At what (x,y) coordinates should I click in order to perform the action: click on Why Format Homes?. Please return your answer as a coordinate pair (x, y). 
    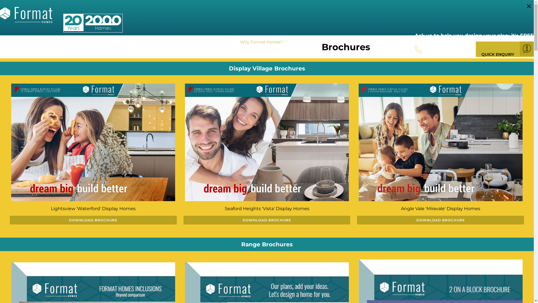
    Looking at the image, I should click on (263, 42).